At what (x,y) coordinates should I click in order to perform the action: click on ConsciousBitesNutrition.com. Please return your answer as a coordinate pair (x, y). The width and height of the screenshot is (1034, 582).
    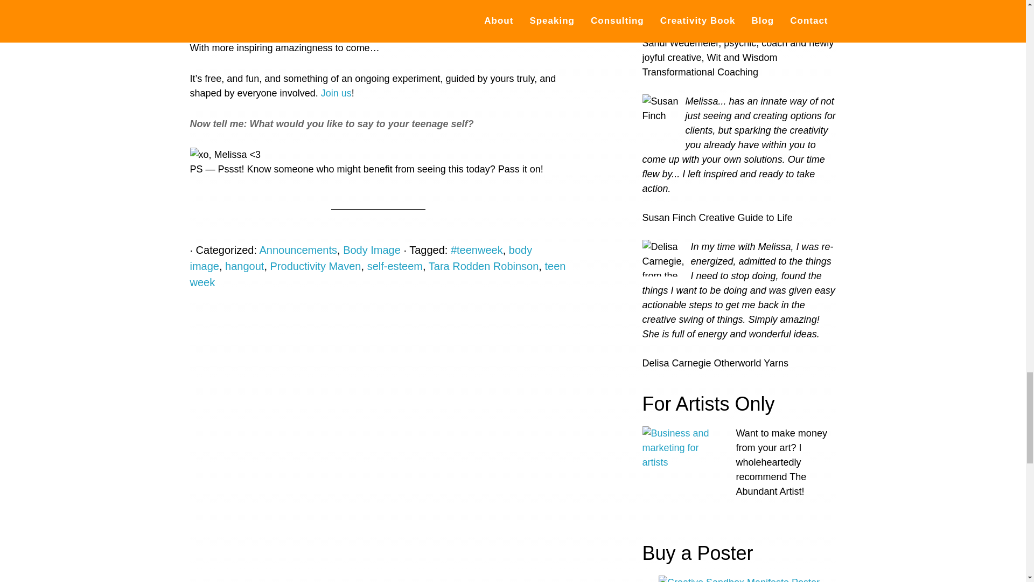
    Looking at the image, I should click on (428, 17).